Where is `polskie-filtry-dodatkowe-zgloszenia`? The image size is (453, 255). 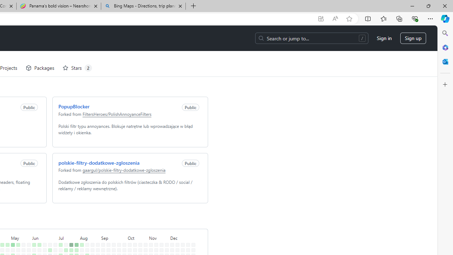
polskie-filtry-dodatkowe-zgloszenia is located at coordinates (98, 137).